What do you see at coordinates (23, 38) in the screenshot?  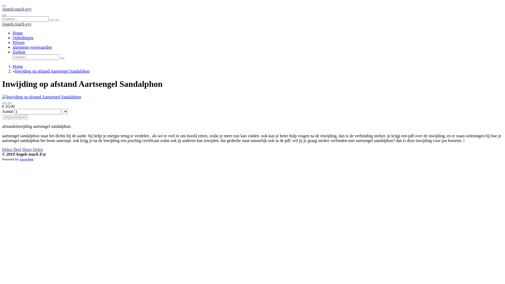 I see `Opleidingen` at bounding box center [23, 38].